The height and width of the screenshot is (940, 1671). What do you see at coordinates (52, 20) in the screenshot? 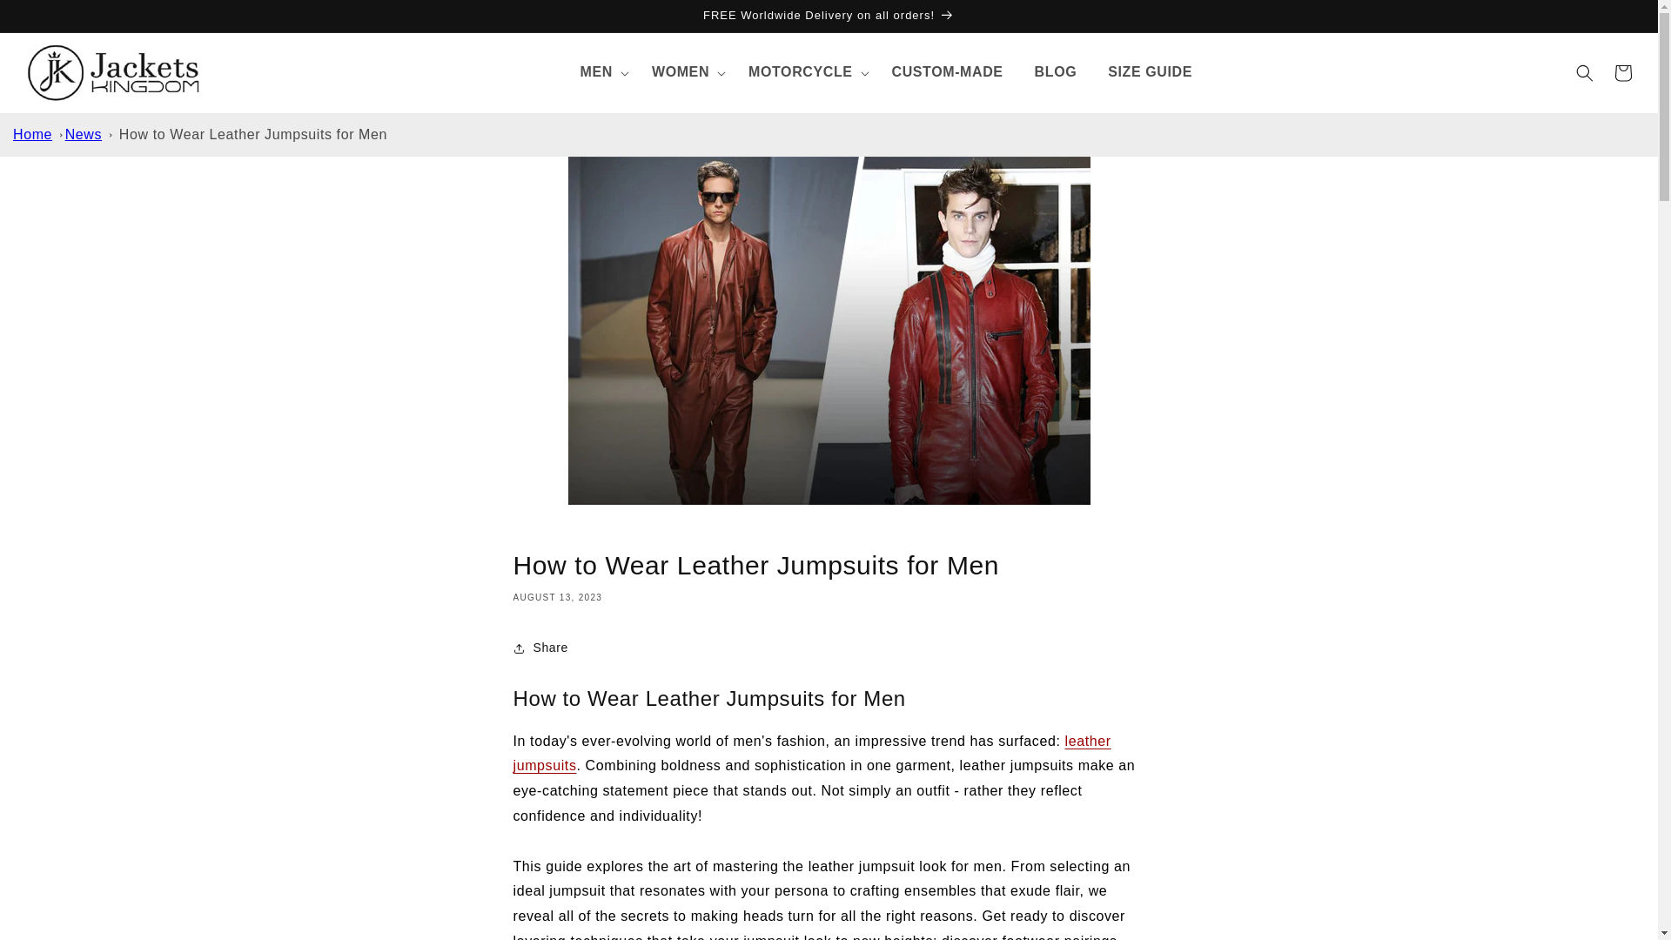
I see `Skip to content` at bounding box center [52, 20].